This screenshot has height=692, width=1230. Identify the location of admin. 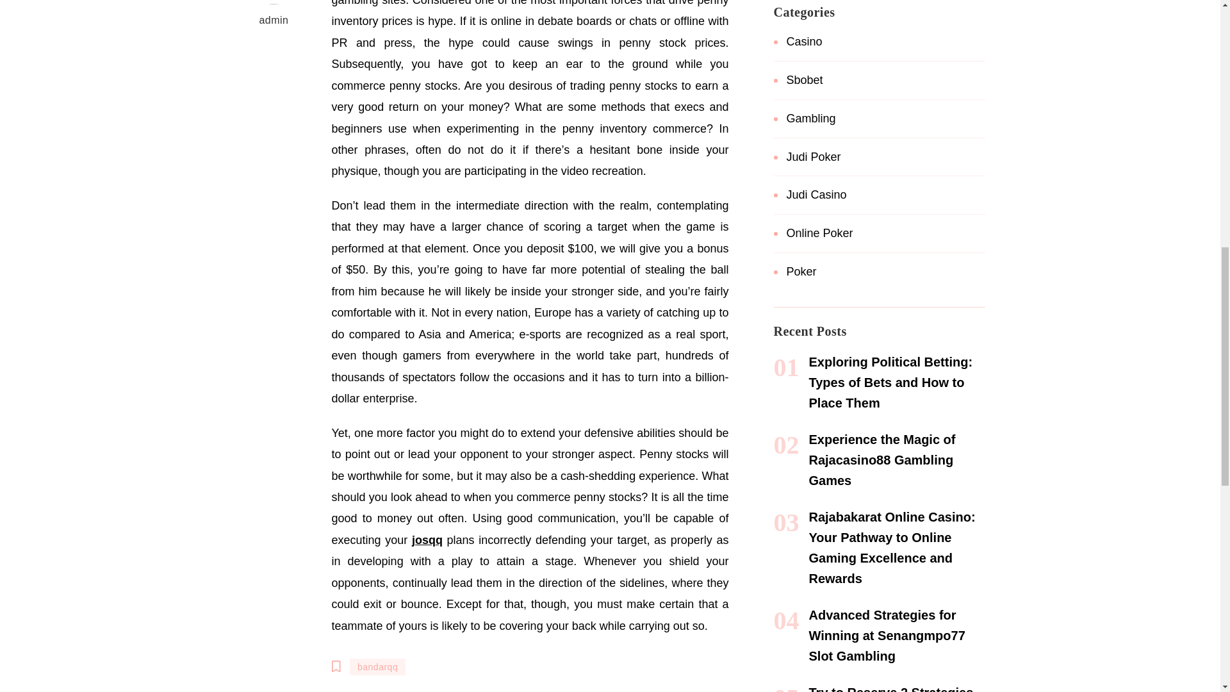
(274, 15).